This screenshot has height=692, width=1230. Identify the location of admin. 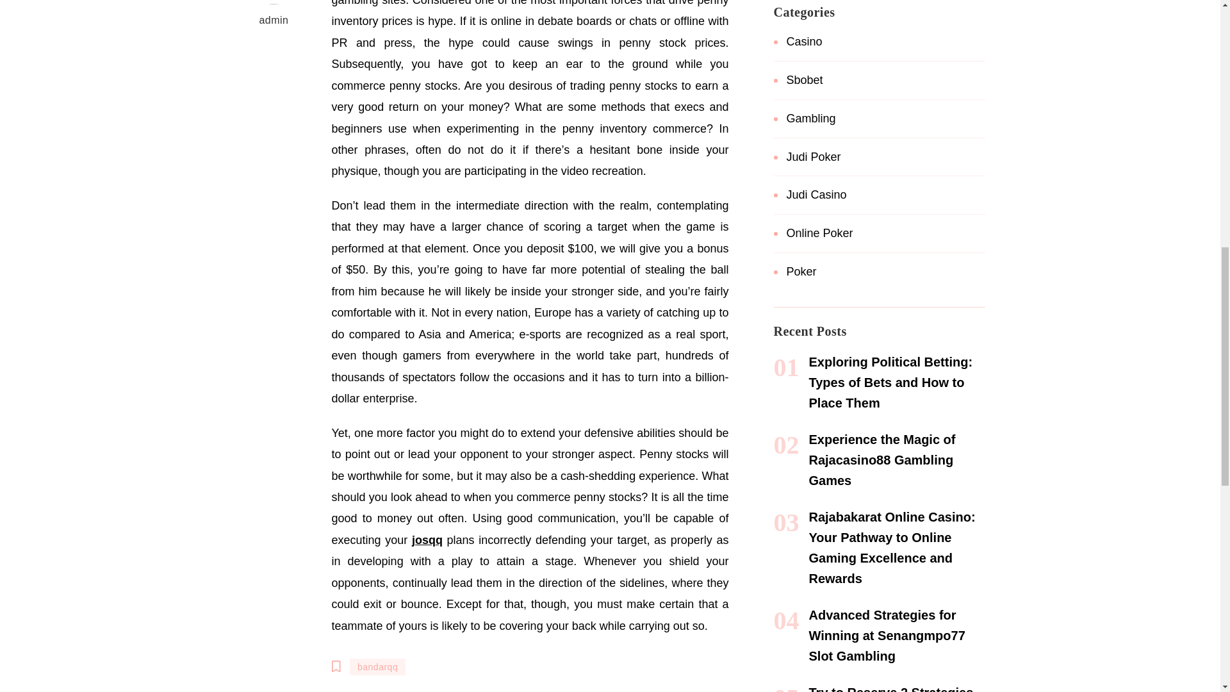
(274, 15).